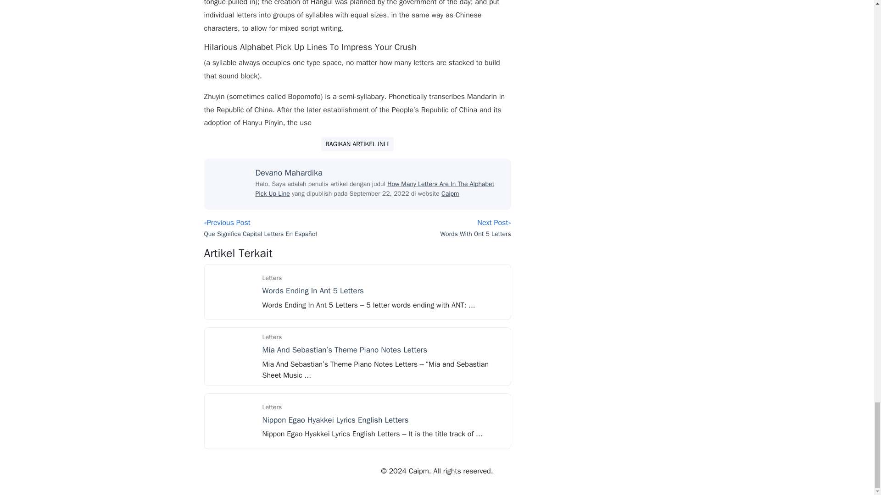 Image resolution: width=881 pixels, height=495 pixels. I want to click on Words Ending In Ant 5 Letters, so click(313, 291).